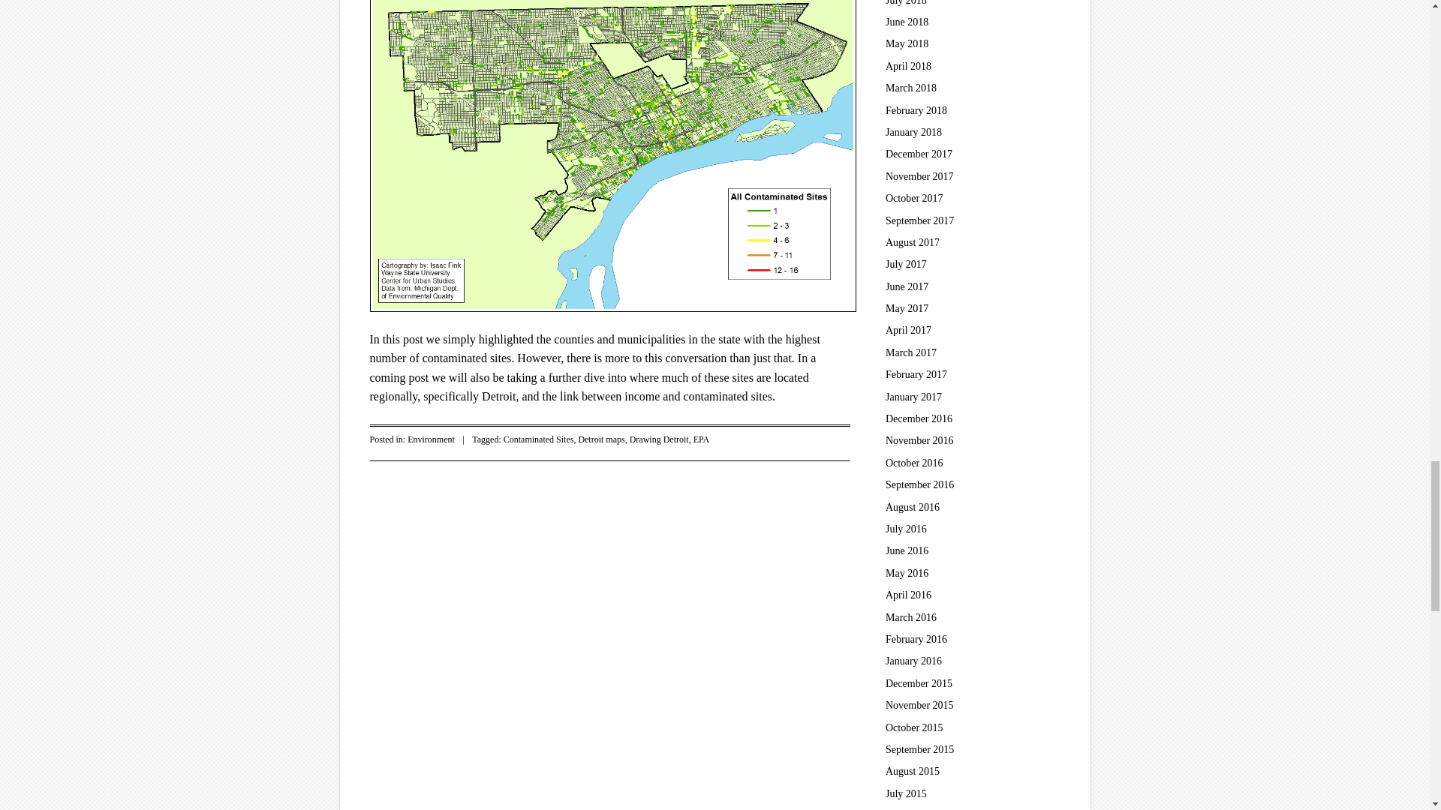 The width and height of the screenshot is (1441, 810). Describe the element at coordinates (600, 439) in the screenshot. I see `Detroit maps` at that location.